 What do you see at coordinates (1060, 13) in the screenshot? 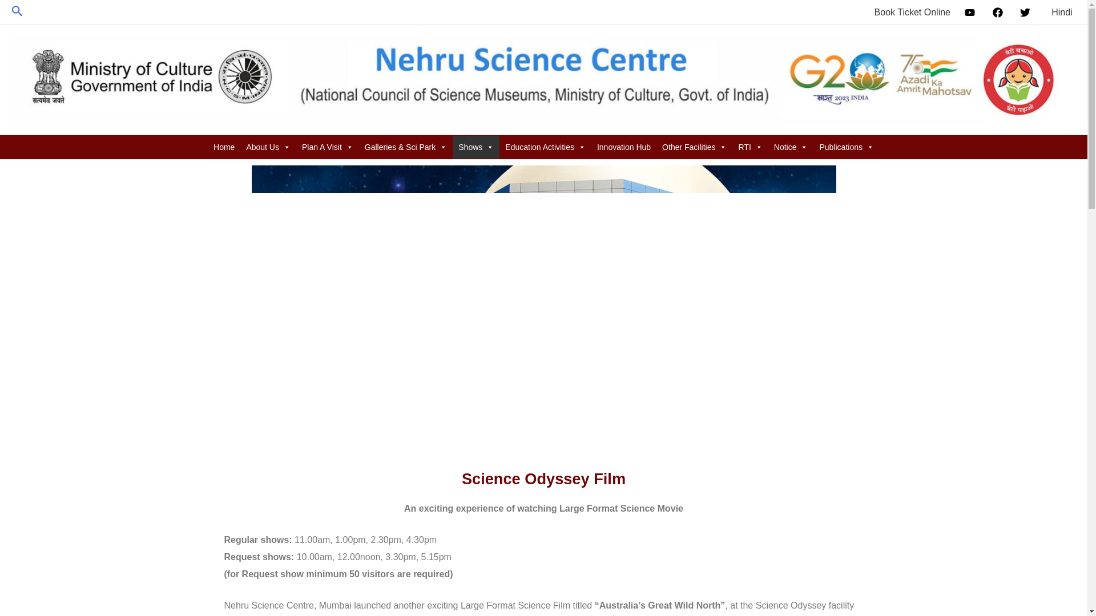
I see `Hindi` at bounding box center [1060, 13].